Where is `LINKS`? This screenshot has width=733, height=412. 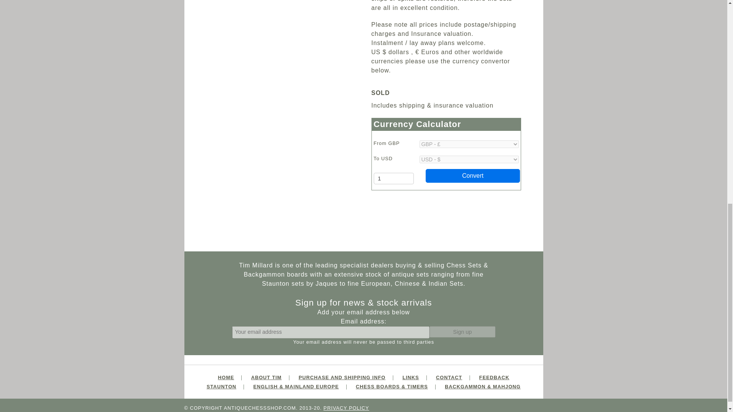
LINKS is located at coordinates (410, 377).